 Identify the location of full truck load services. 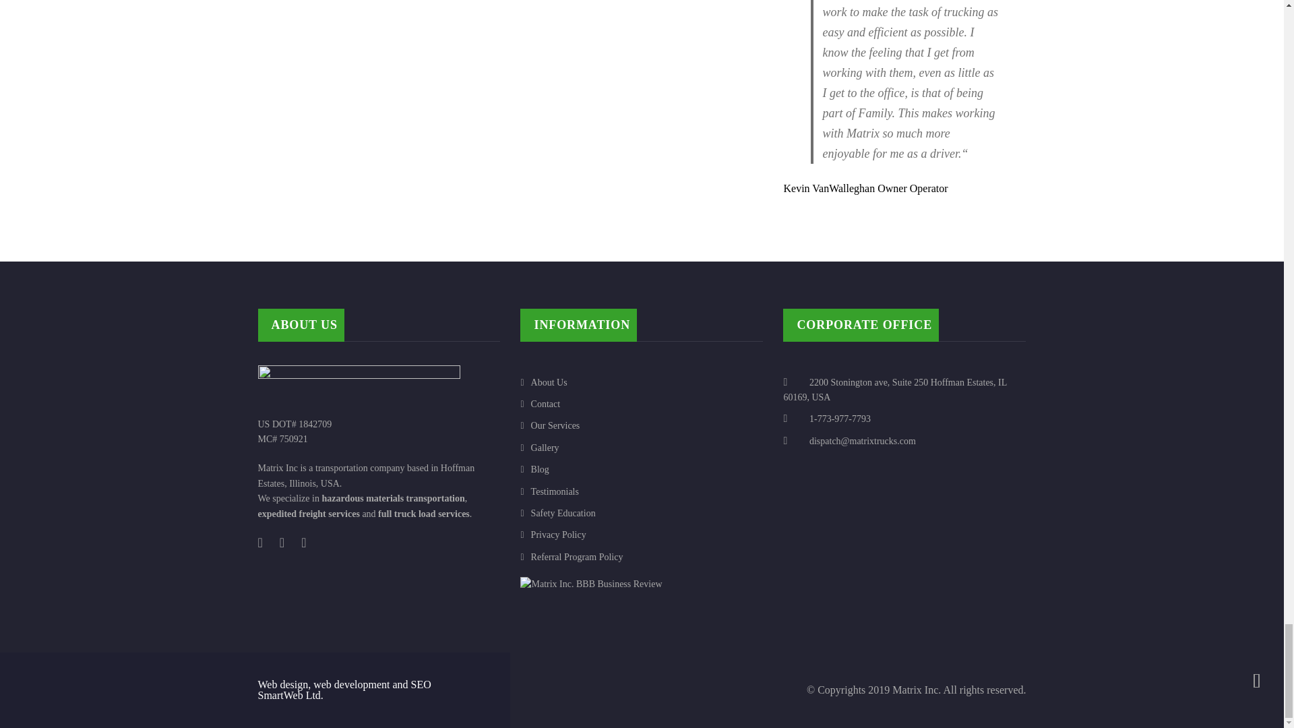
(423, 514).